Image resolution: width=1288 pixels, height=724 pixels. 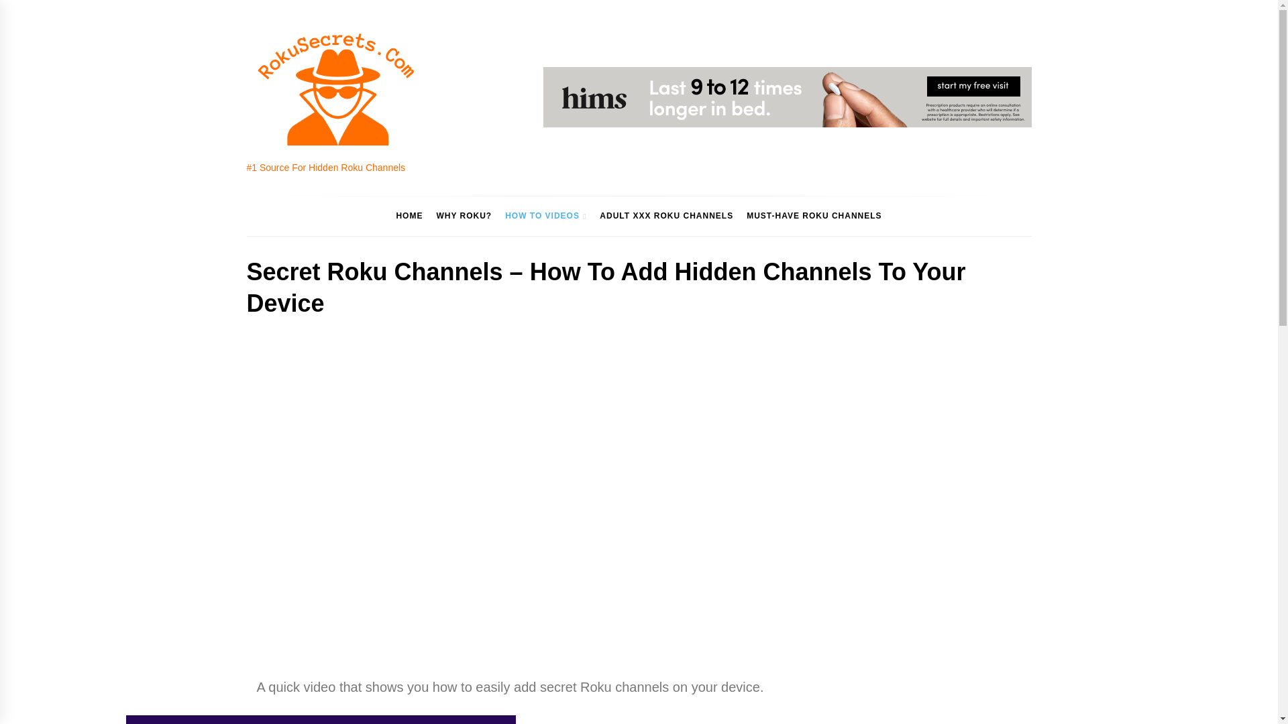 I want to click on Header Banner, so click(x=788, y=97).